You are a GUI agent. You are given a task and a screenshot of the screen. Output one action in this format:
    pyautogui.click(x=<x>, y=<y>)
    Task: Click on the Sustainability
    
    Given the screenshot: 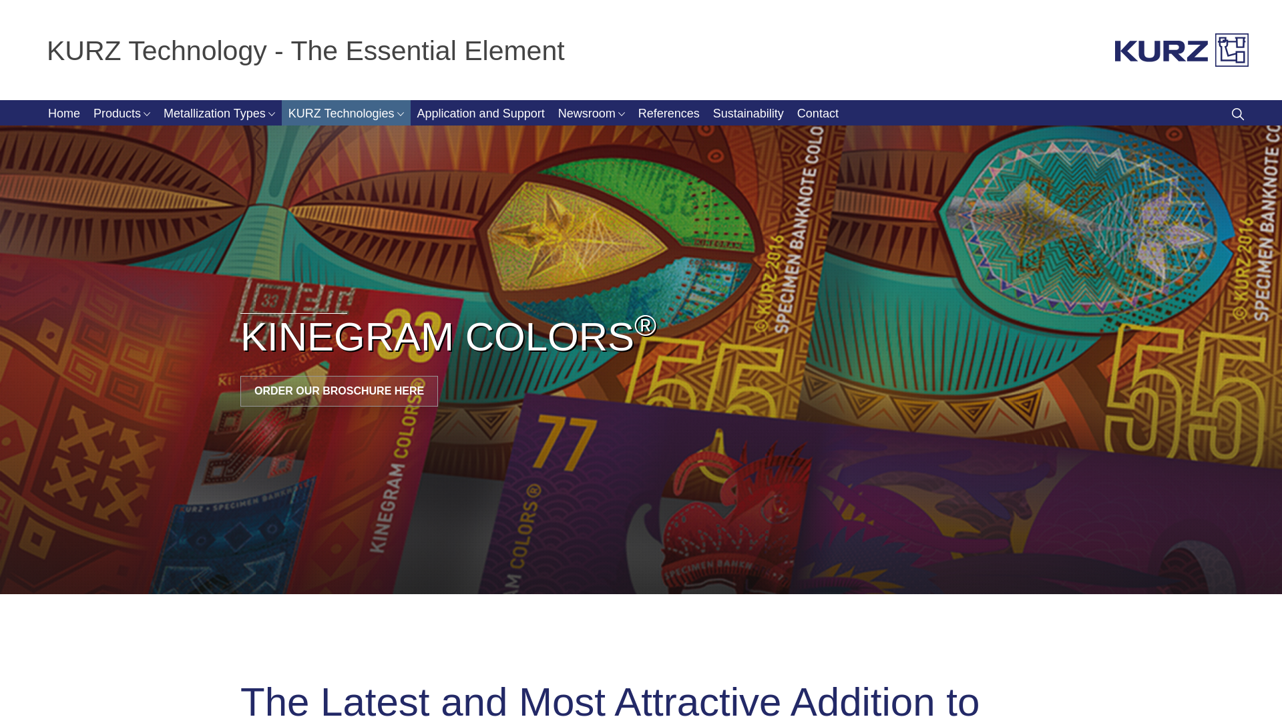 What is the action you would take?
    pyautogui.click(x=748, y=112)
    